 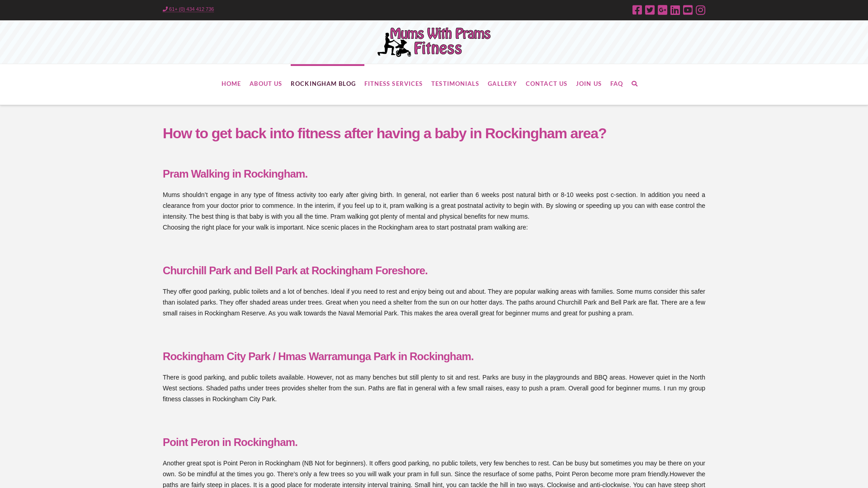 I want to click on CONTACT US, so click(x=551, y=84).